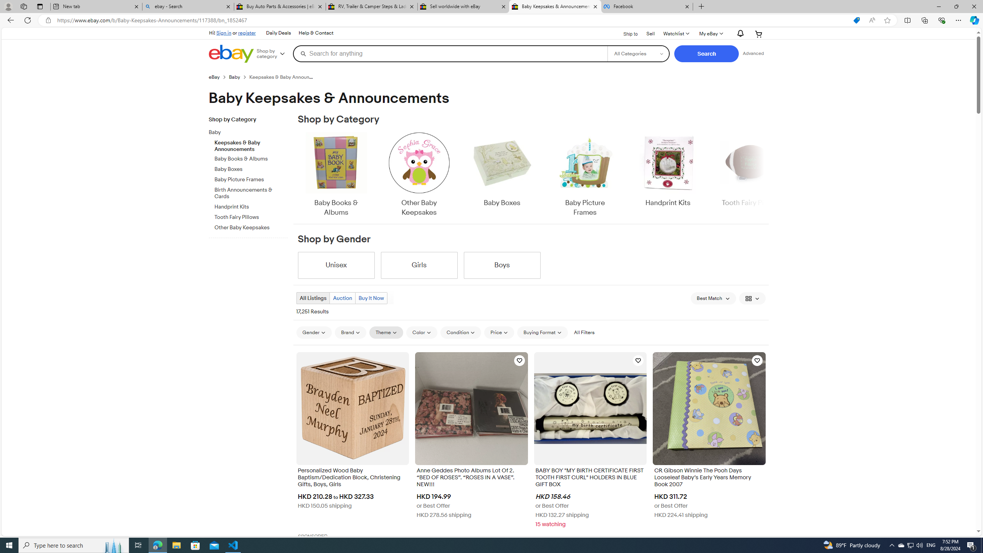 The width and height of the screenshot is (983, 553). What do you see at coordinates (759, 34) in the screenshot?
I see `Expand Cart` at bounding box center [759, 34].